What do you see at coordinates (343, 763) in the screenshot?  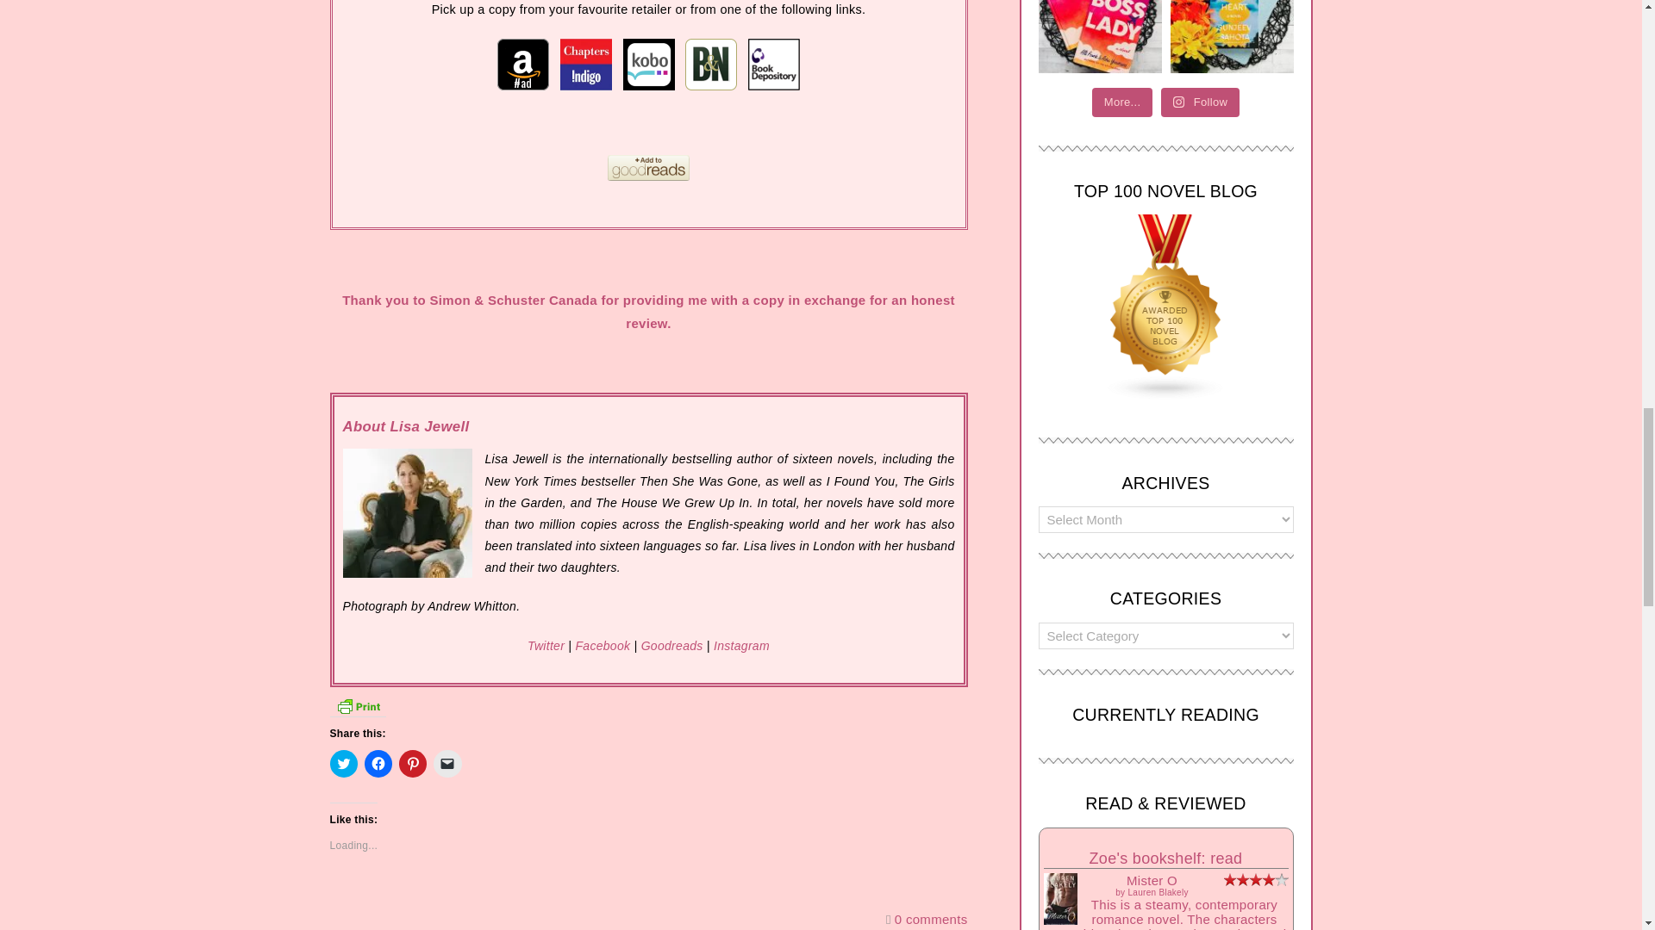 I see `Click to share on Twitter` at bounding box center [343, 763].